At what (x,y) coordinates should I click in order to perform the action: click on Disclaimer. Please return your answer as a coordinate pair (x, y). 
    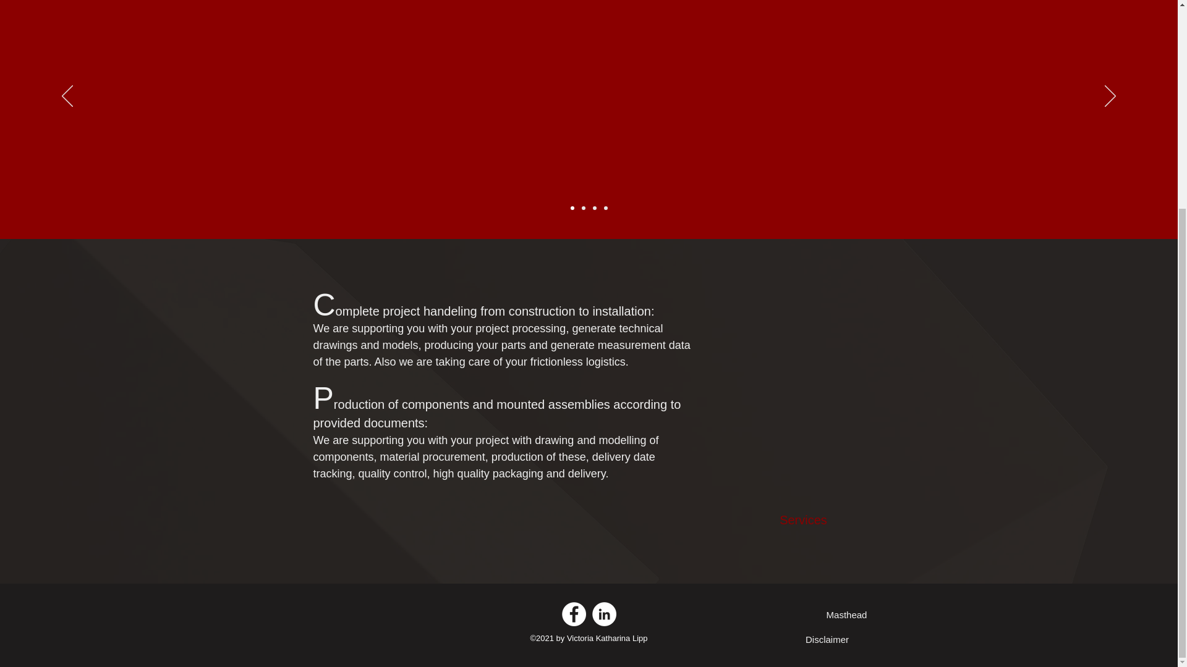
    Looking at the image, I should click on (827, 639).